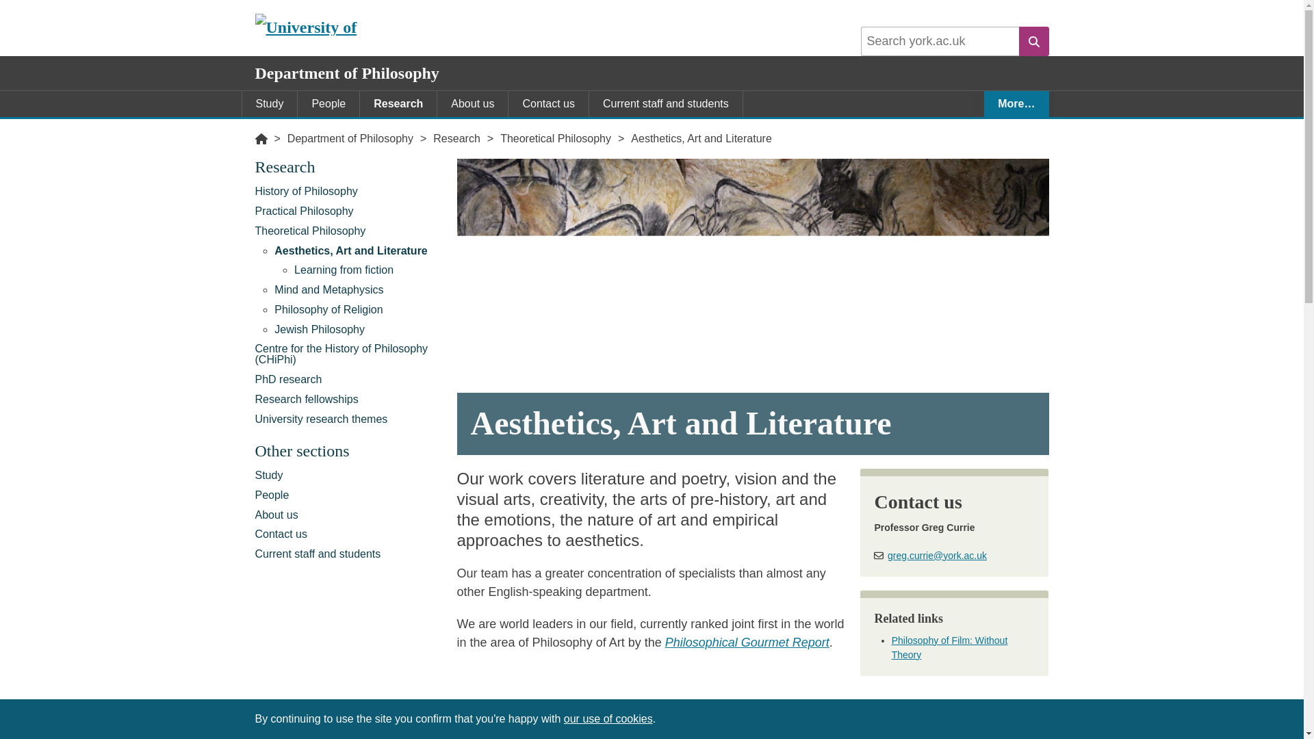 This screenshot has height=739, width=1314. What do you see at coordinates (349, 170) in the screenshot?
I see `Research` at bounding box center [349, 170].